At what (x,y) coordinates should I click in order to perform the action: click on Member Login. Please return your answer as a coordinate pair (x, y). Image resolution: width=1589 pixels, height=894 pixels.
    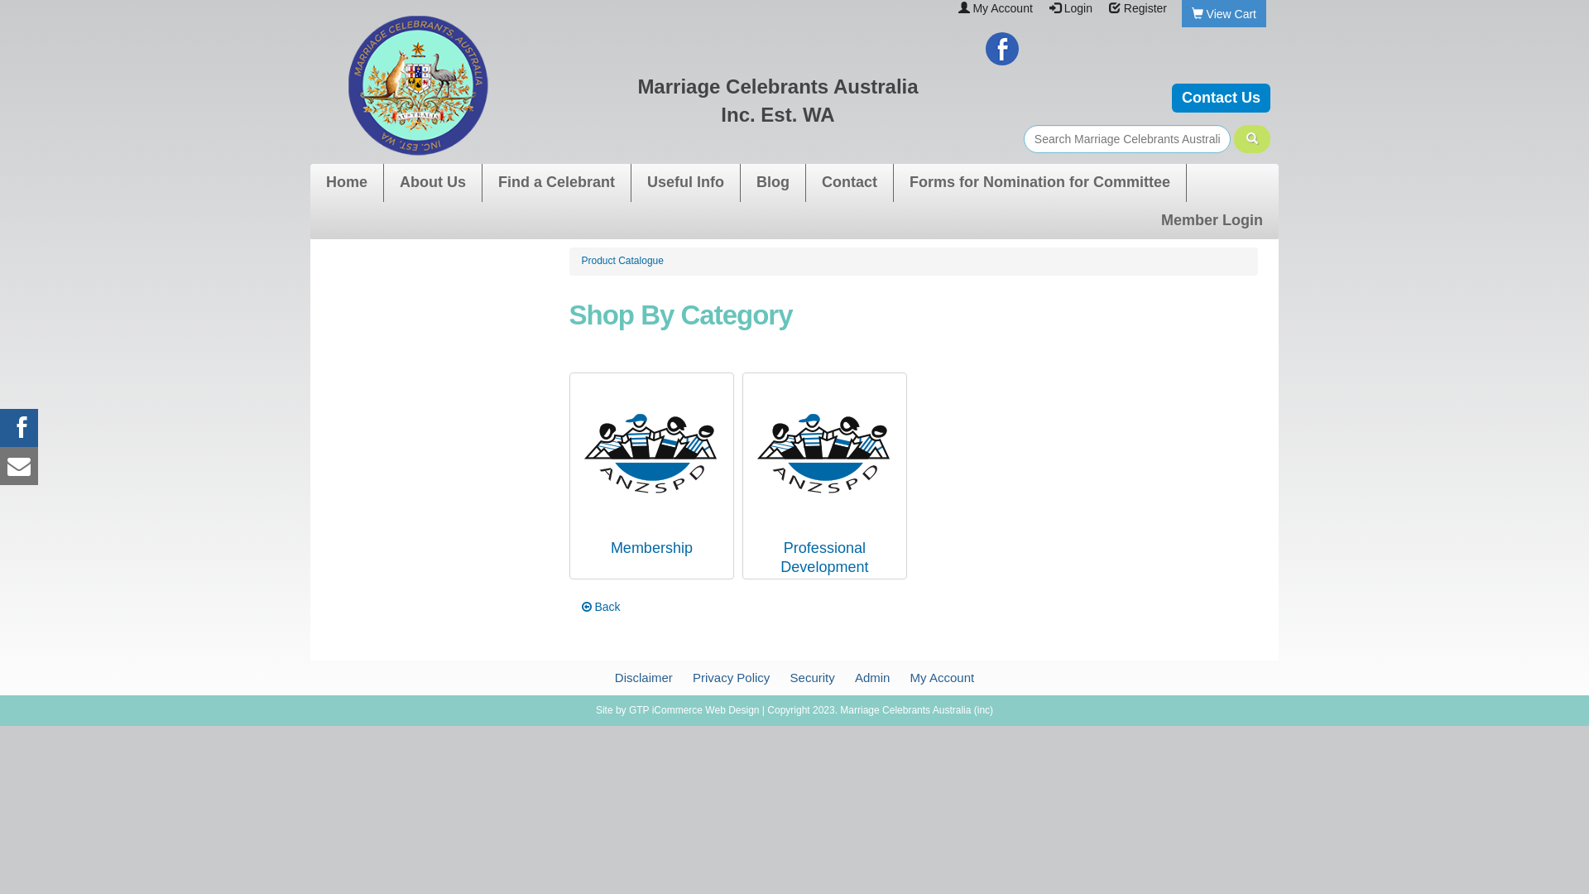
    Looking at the image, I should click on (1212, 221).